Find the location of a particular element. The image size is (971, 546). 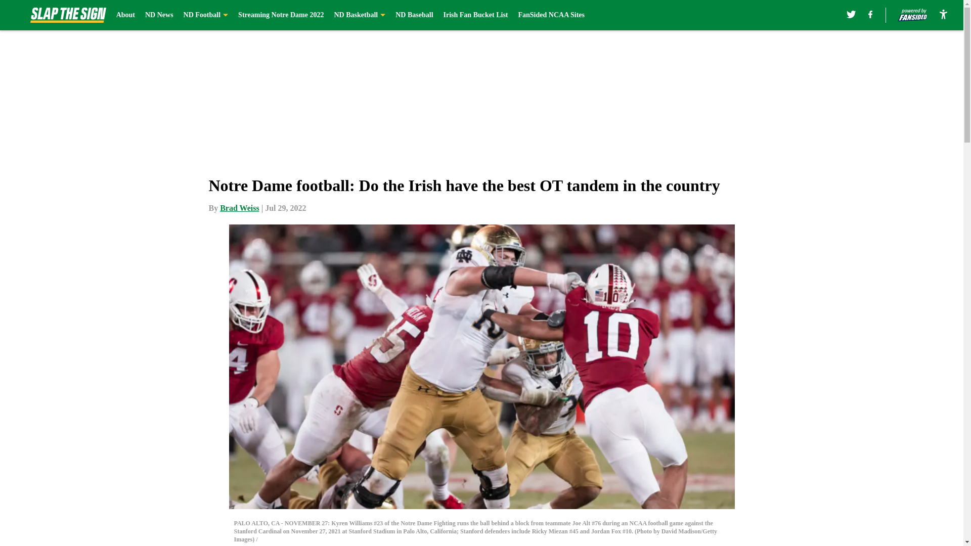

ND News is located at coordinates (159, 15).